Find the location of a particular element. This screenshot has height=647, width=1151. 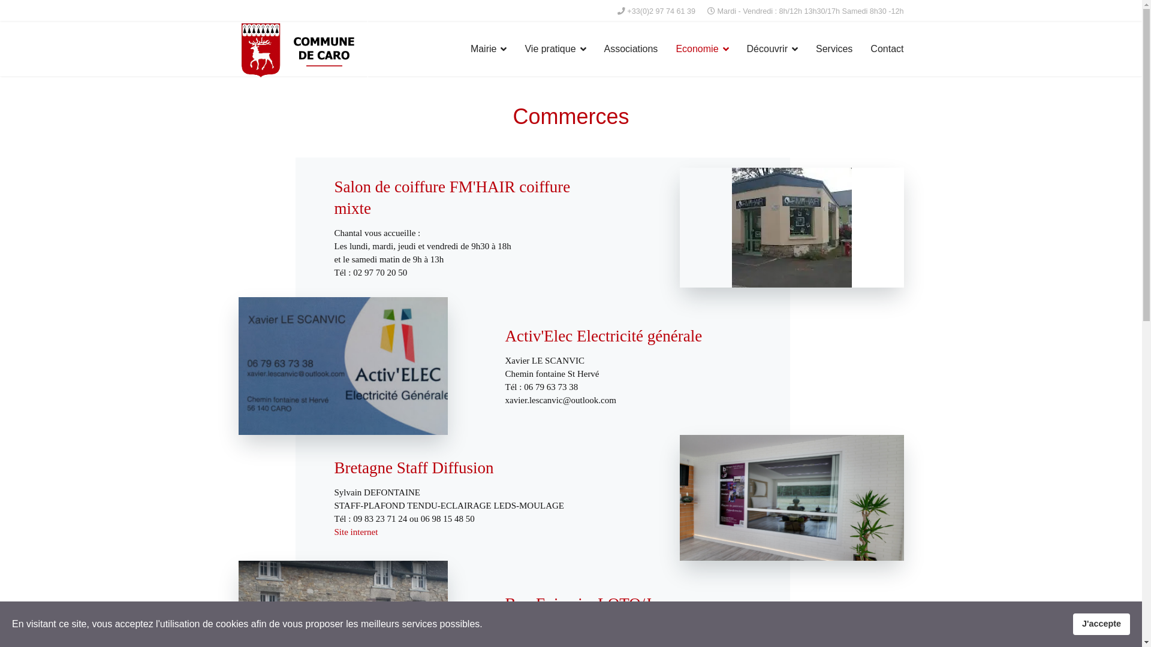

Site internet is located at coordinates (356, 532).